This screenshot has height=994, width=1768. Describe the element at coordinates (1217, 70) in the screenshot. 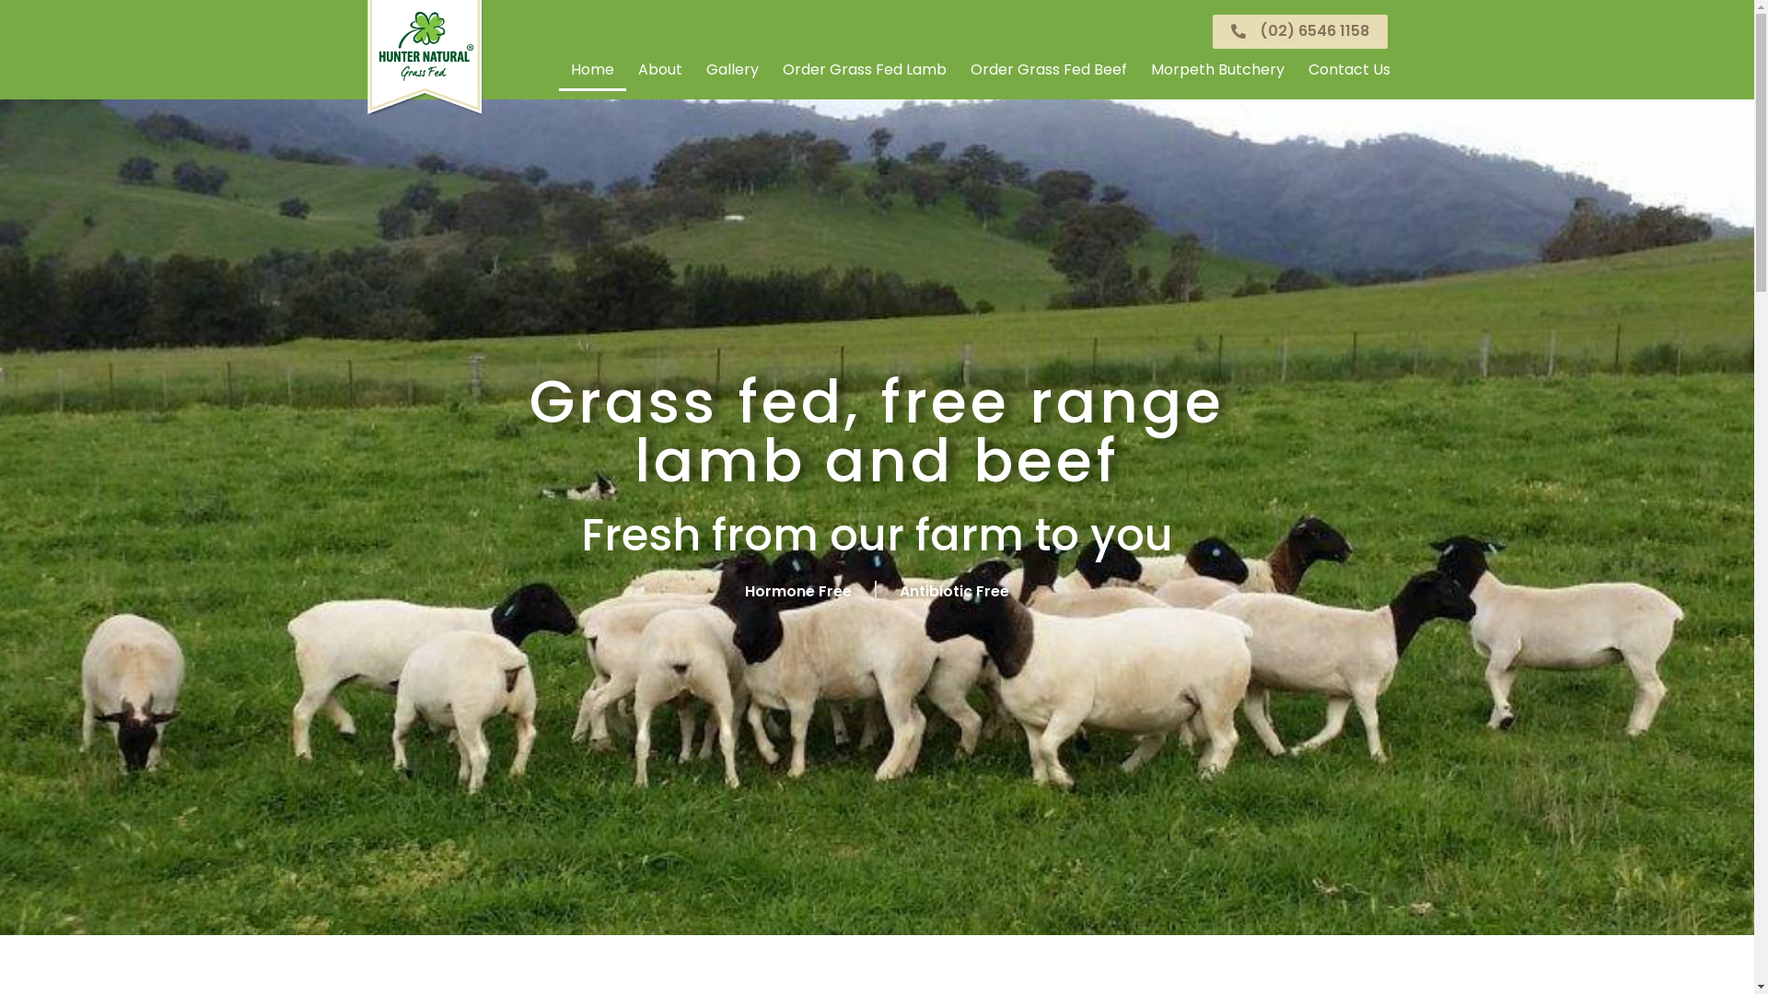

I see `Morpeth Butchery` at that location.